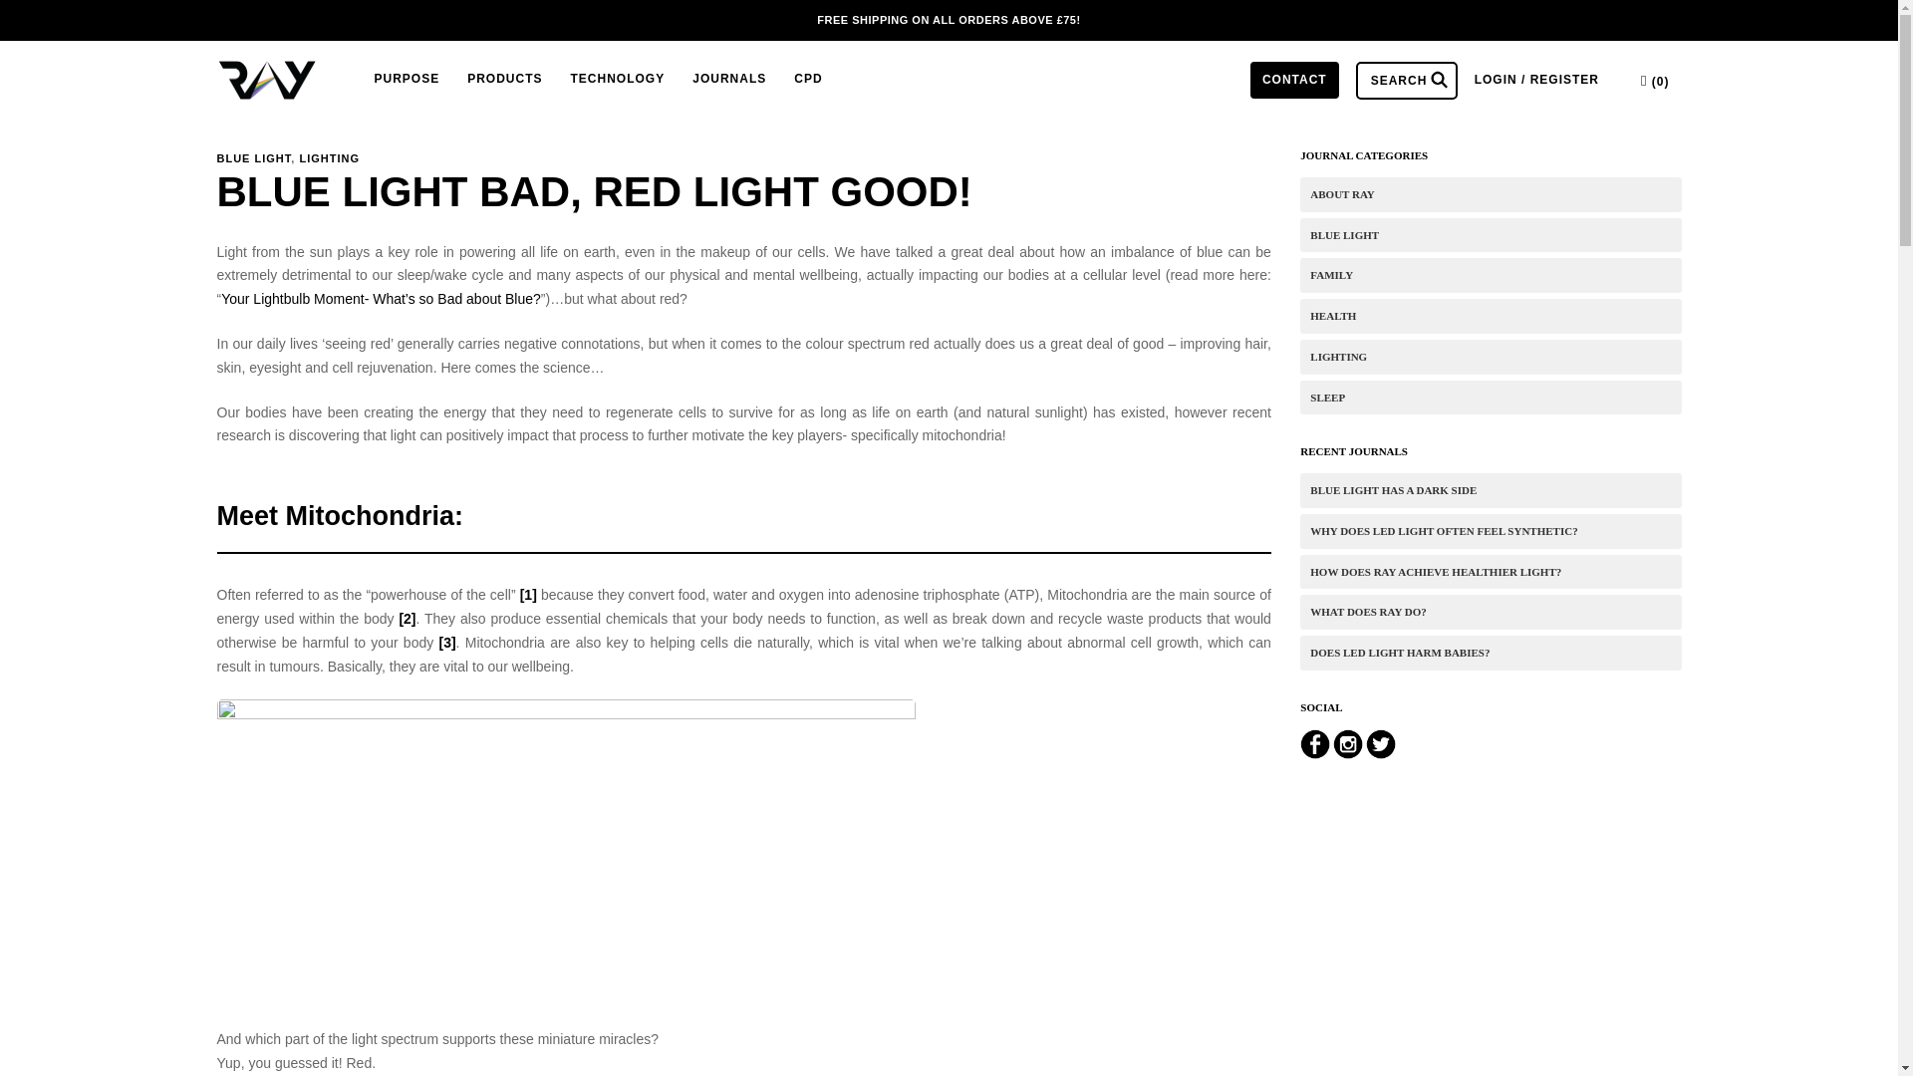  What do you see at coordinates (1491, 398) in the screenshot?
I see `SLEEP` at bounding box center [1491, 398].